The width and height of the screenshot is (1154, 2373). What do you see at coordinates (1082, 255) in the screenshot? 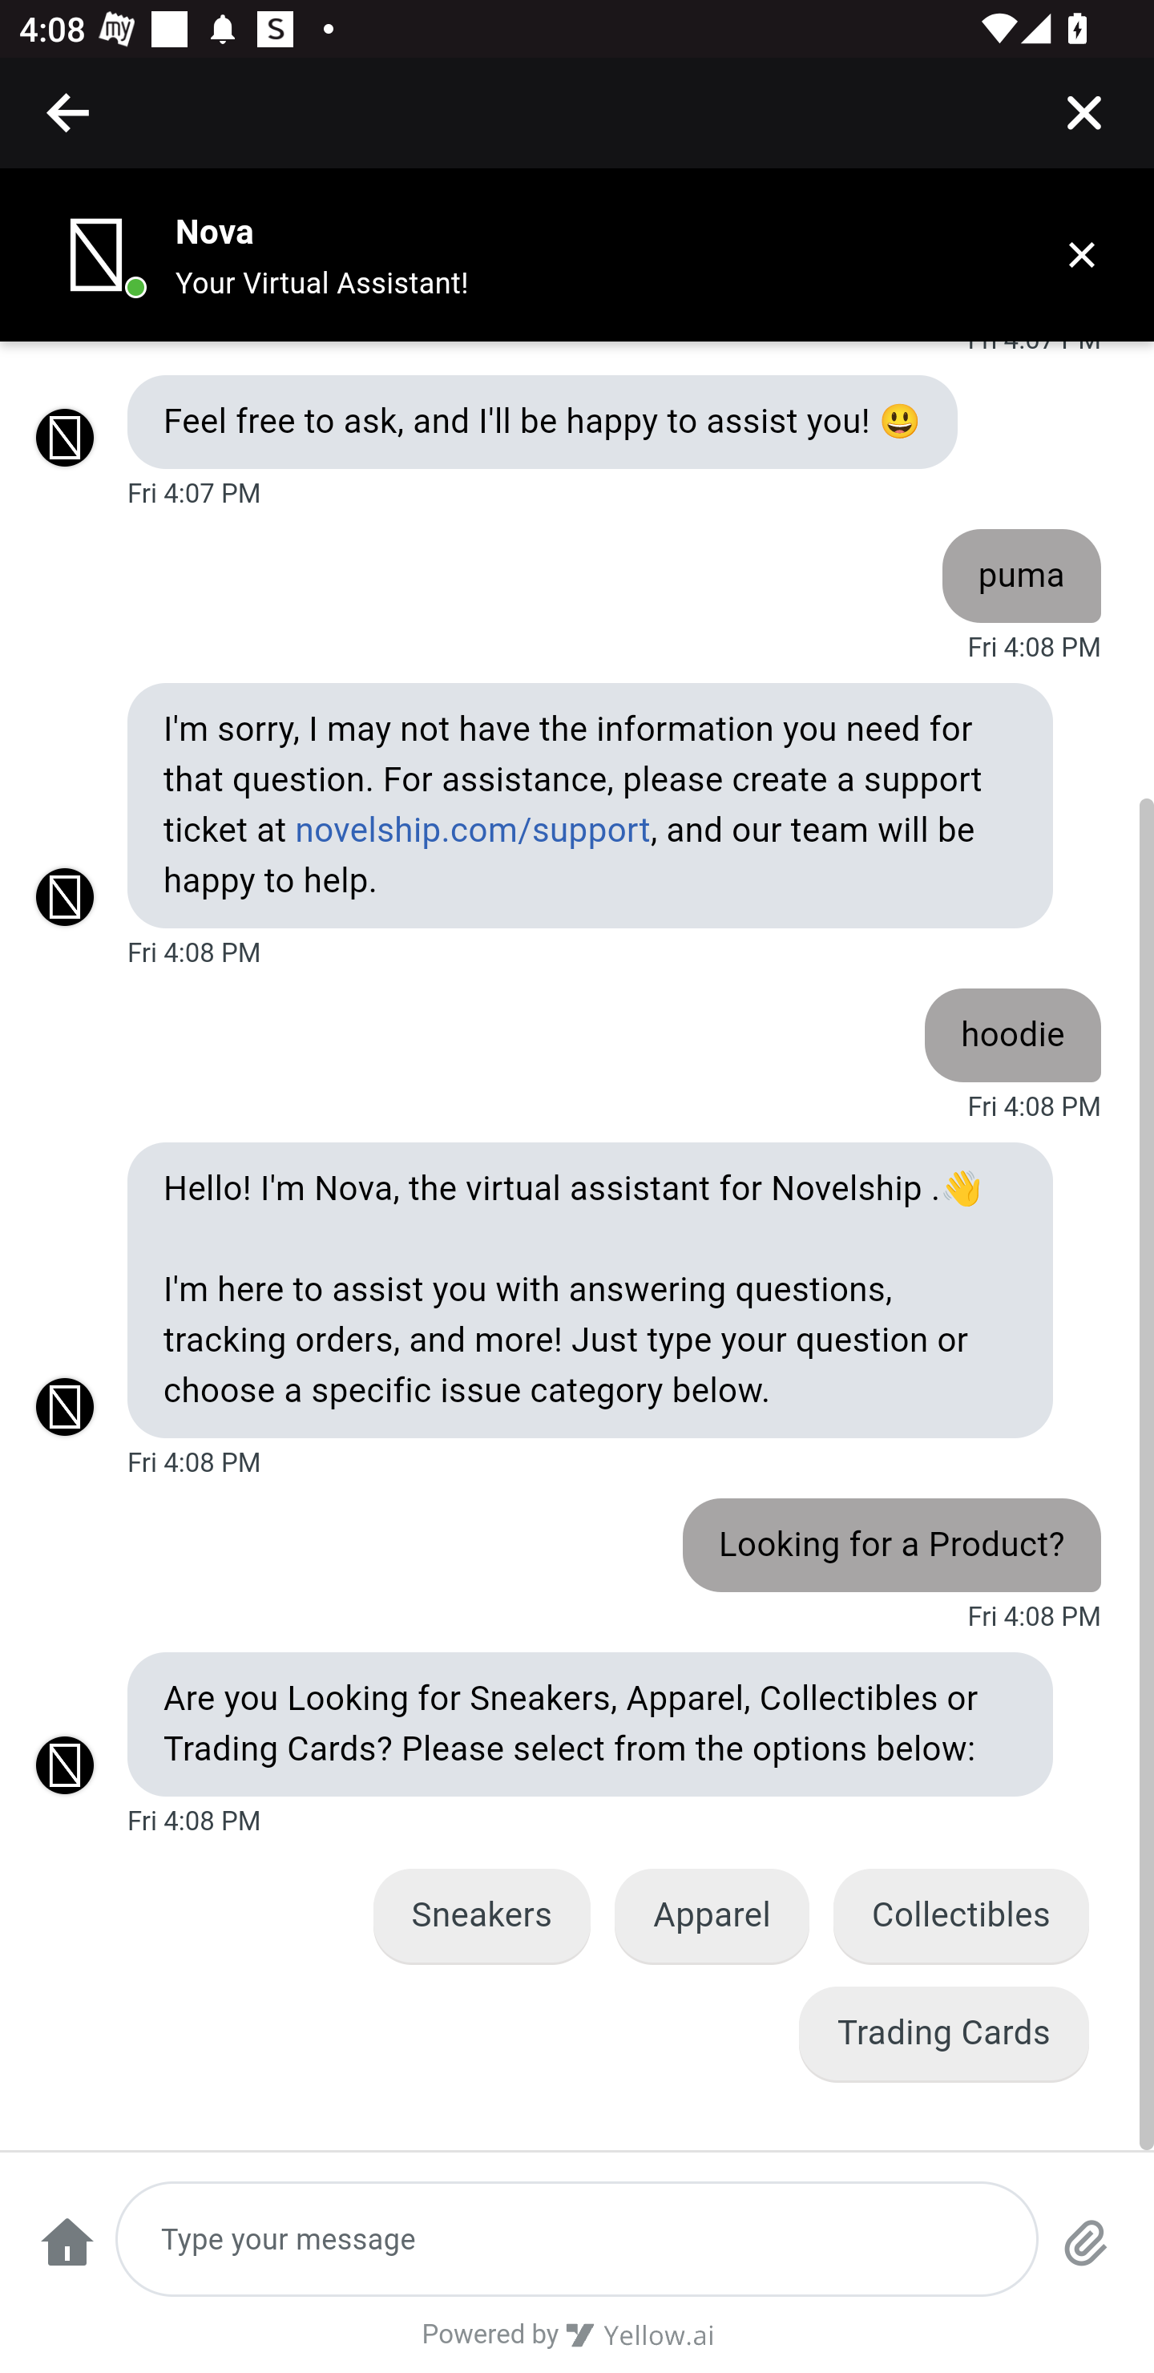
I see `close bot` at bounding box center [1082, 255].